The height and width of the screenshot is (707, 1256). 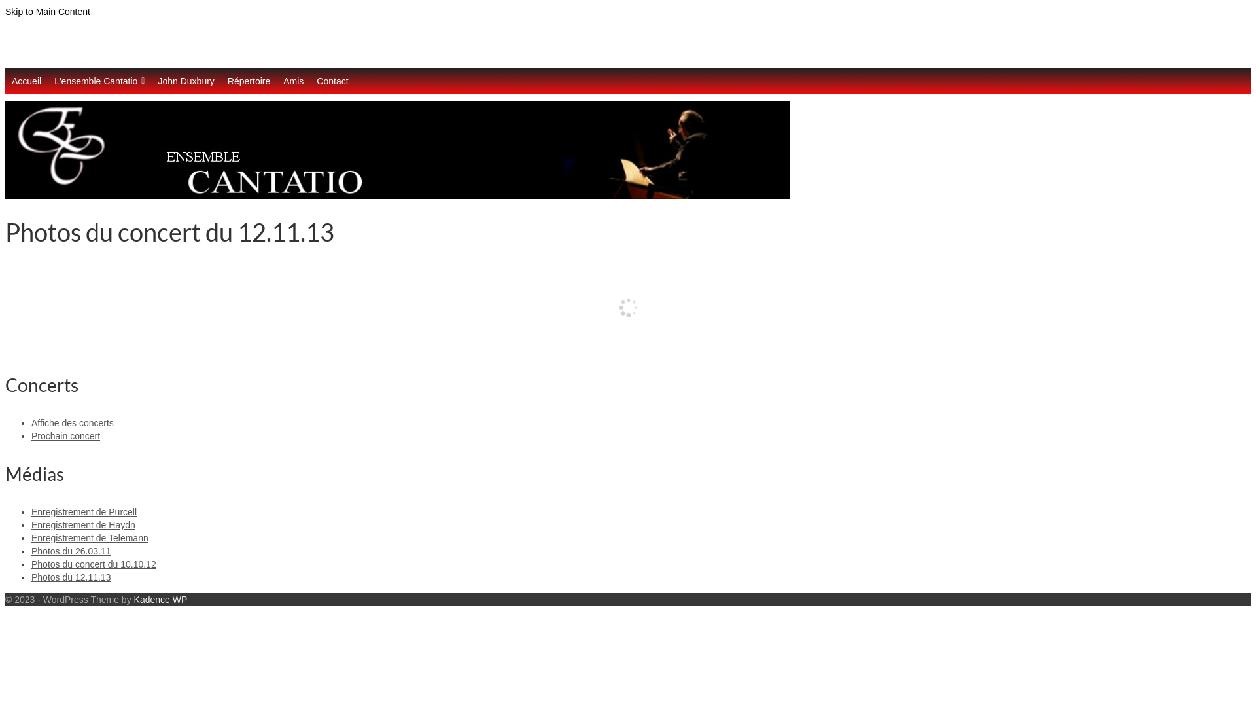 What do you see at coordinates (84, 525) in the screenshot?
I see `Enregistrement de Haydn` at bounding box center [84, 525].